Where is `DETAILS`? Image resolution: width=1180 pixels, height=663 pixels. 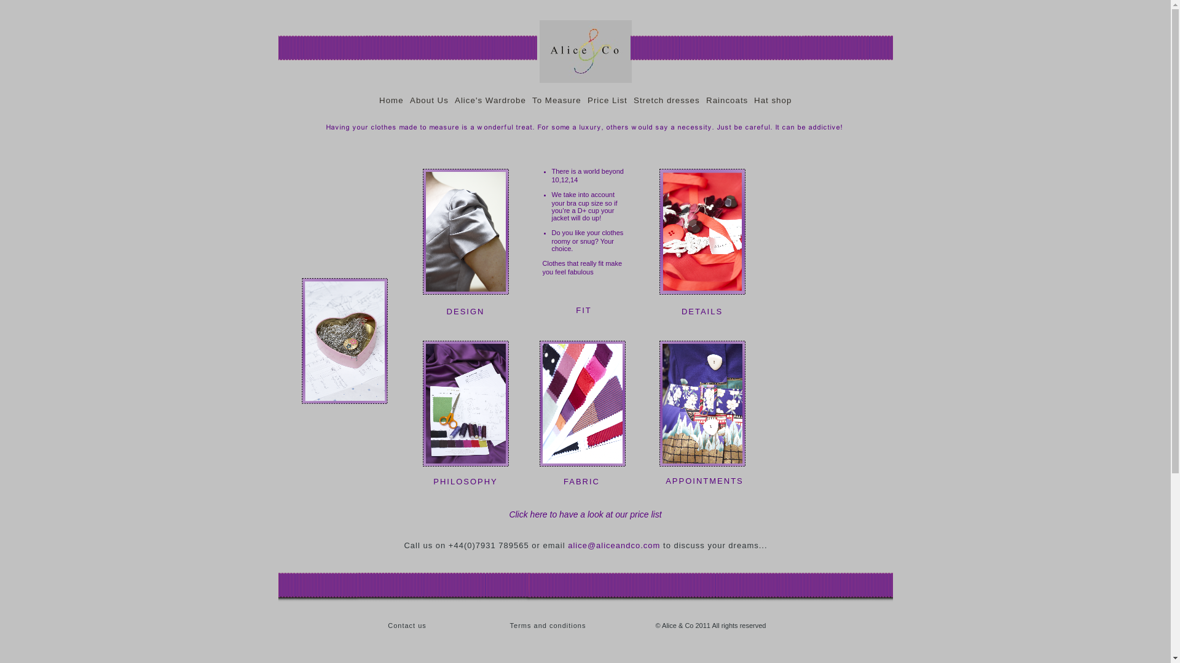
DETAILS is located at coordinates (702, 312).